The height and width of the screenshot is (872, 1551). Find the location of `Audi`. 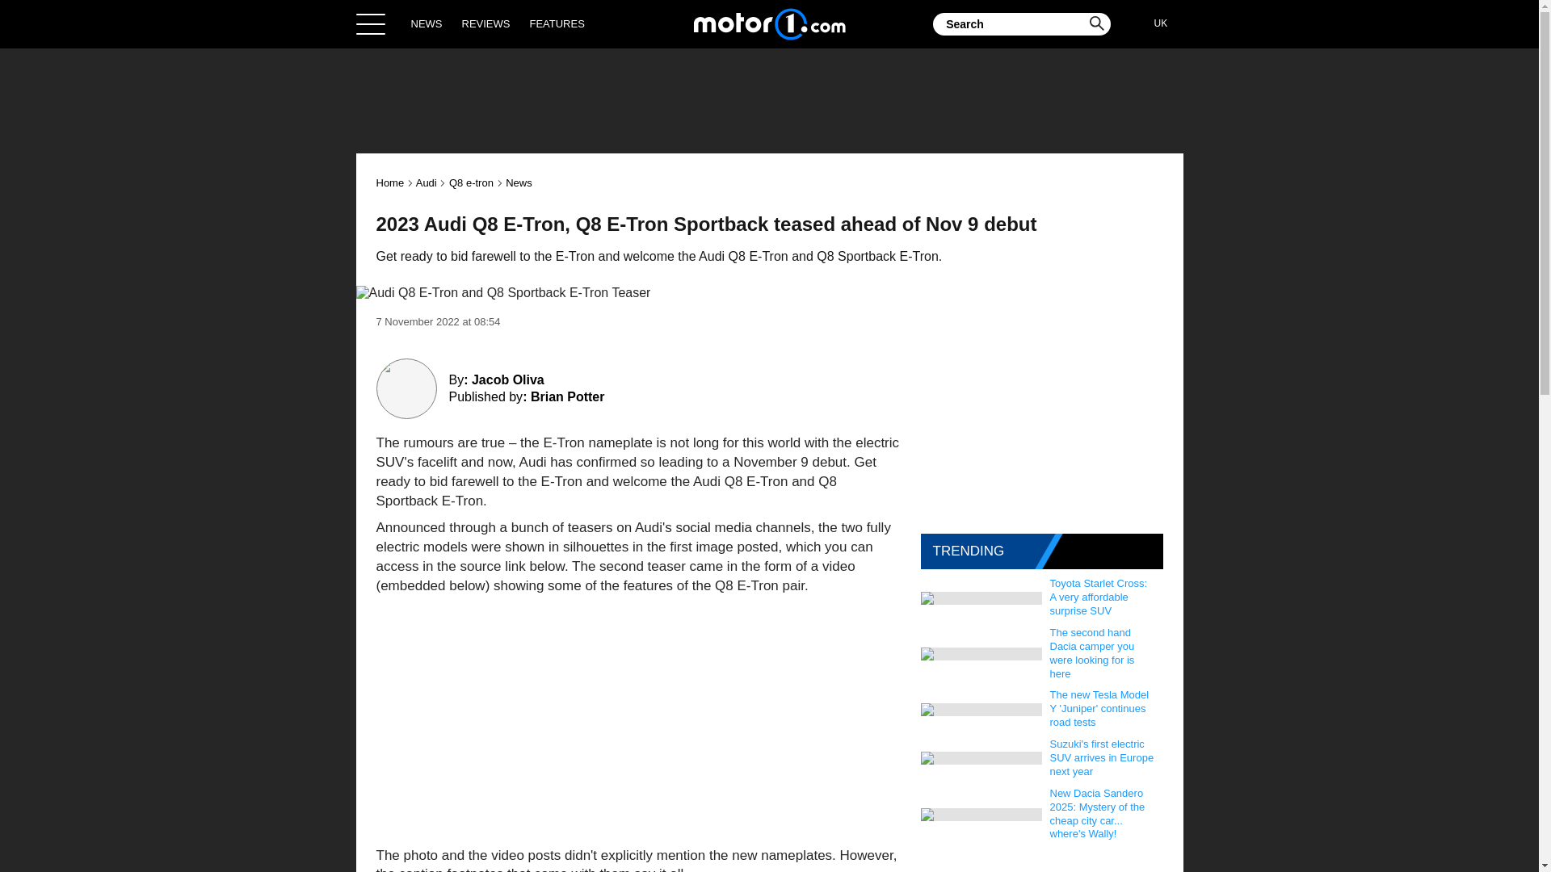

Audi is located at coordinates (427, 182).